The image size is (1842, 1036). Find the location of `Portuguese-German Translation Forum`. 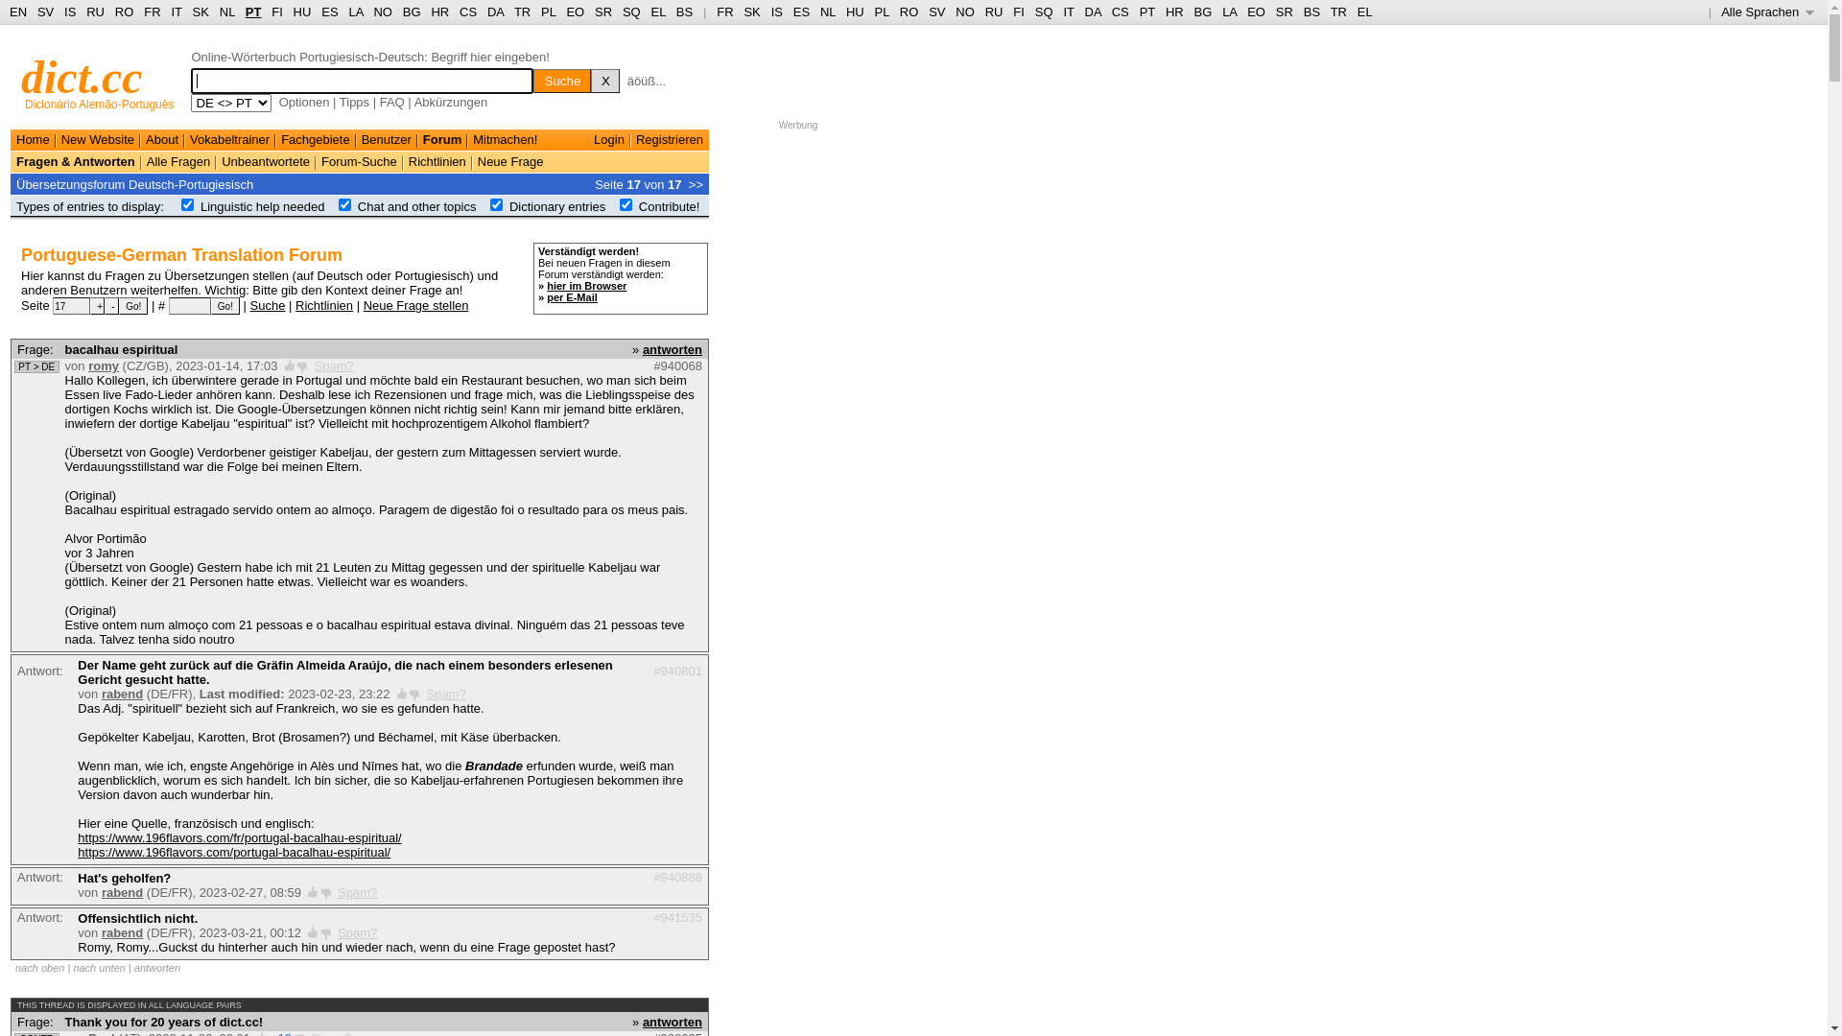

Portuguese-German Translation Forum is located at coordinates (182, 255).